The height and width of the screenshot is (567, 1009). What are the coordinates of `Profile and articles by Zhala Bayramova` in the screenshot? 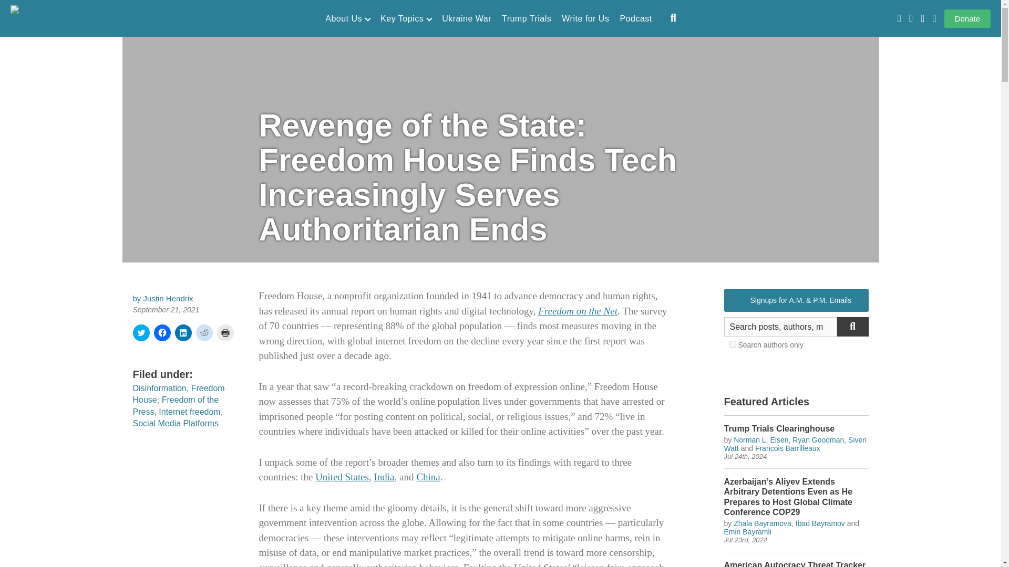 It's located at (762, 523).